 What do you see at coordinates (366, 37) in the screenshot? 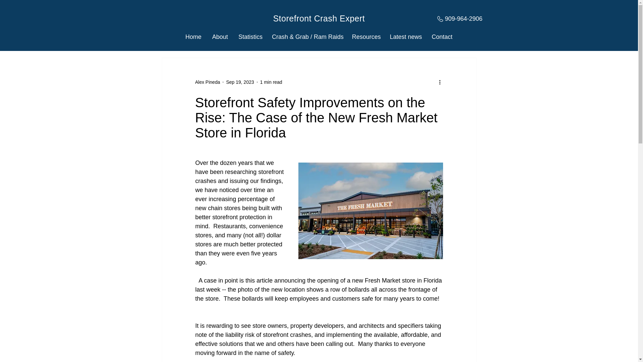
I see `Resources` at bounding box center [366, 37].